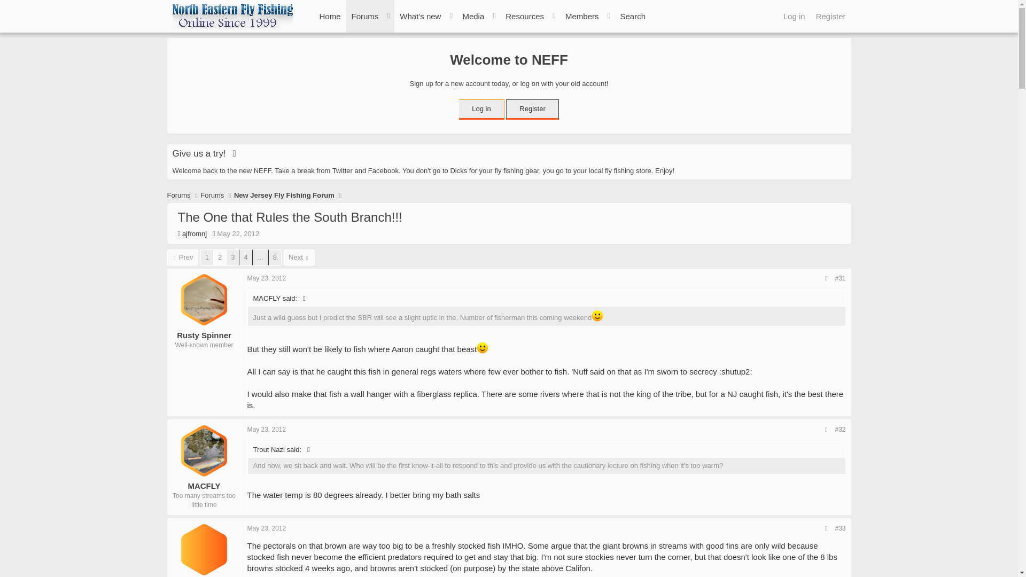 This screenshot has height=577, width=1026. What do you see at coordinates (633, 16) in the screenshot?
I see `Forums` at bounding box center [633, 16].